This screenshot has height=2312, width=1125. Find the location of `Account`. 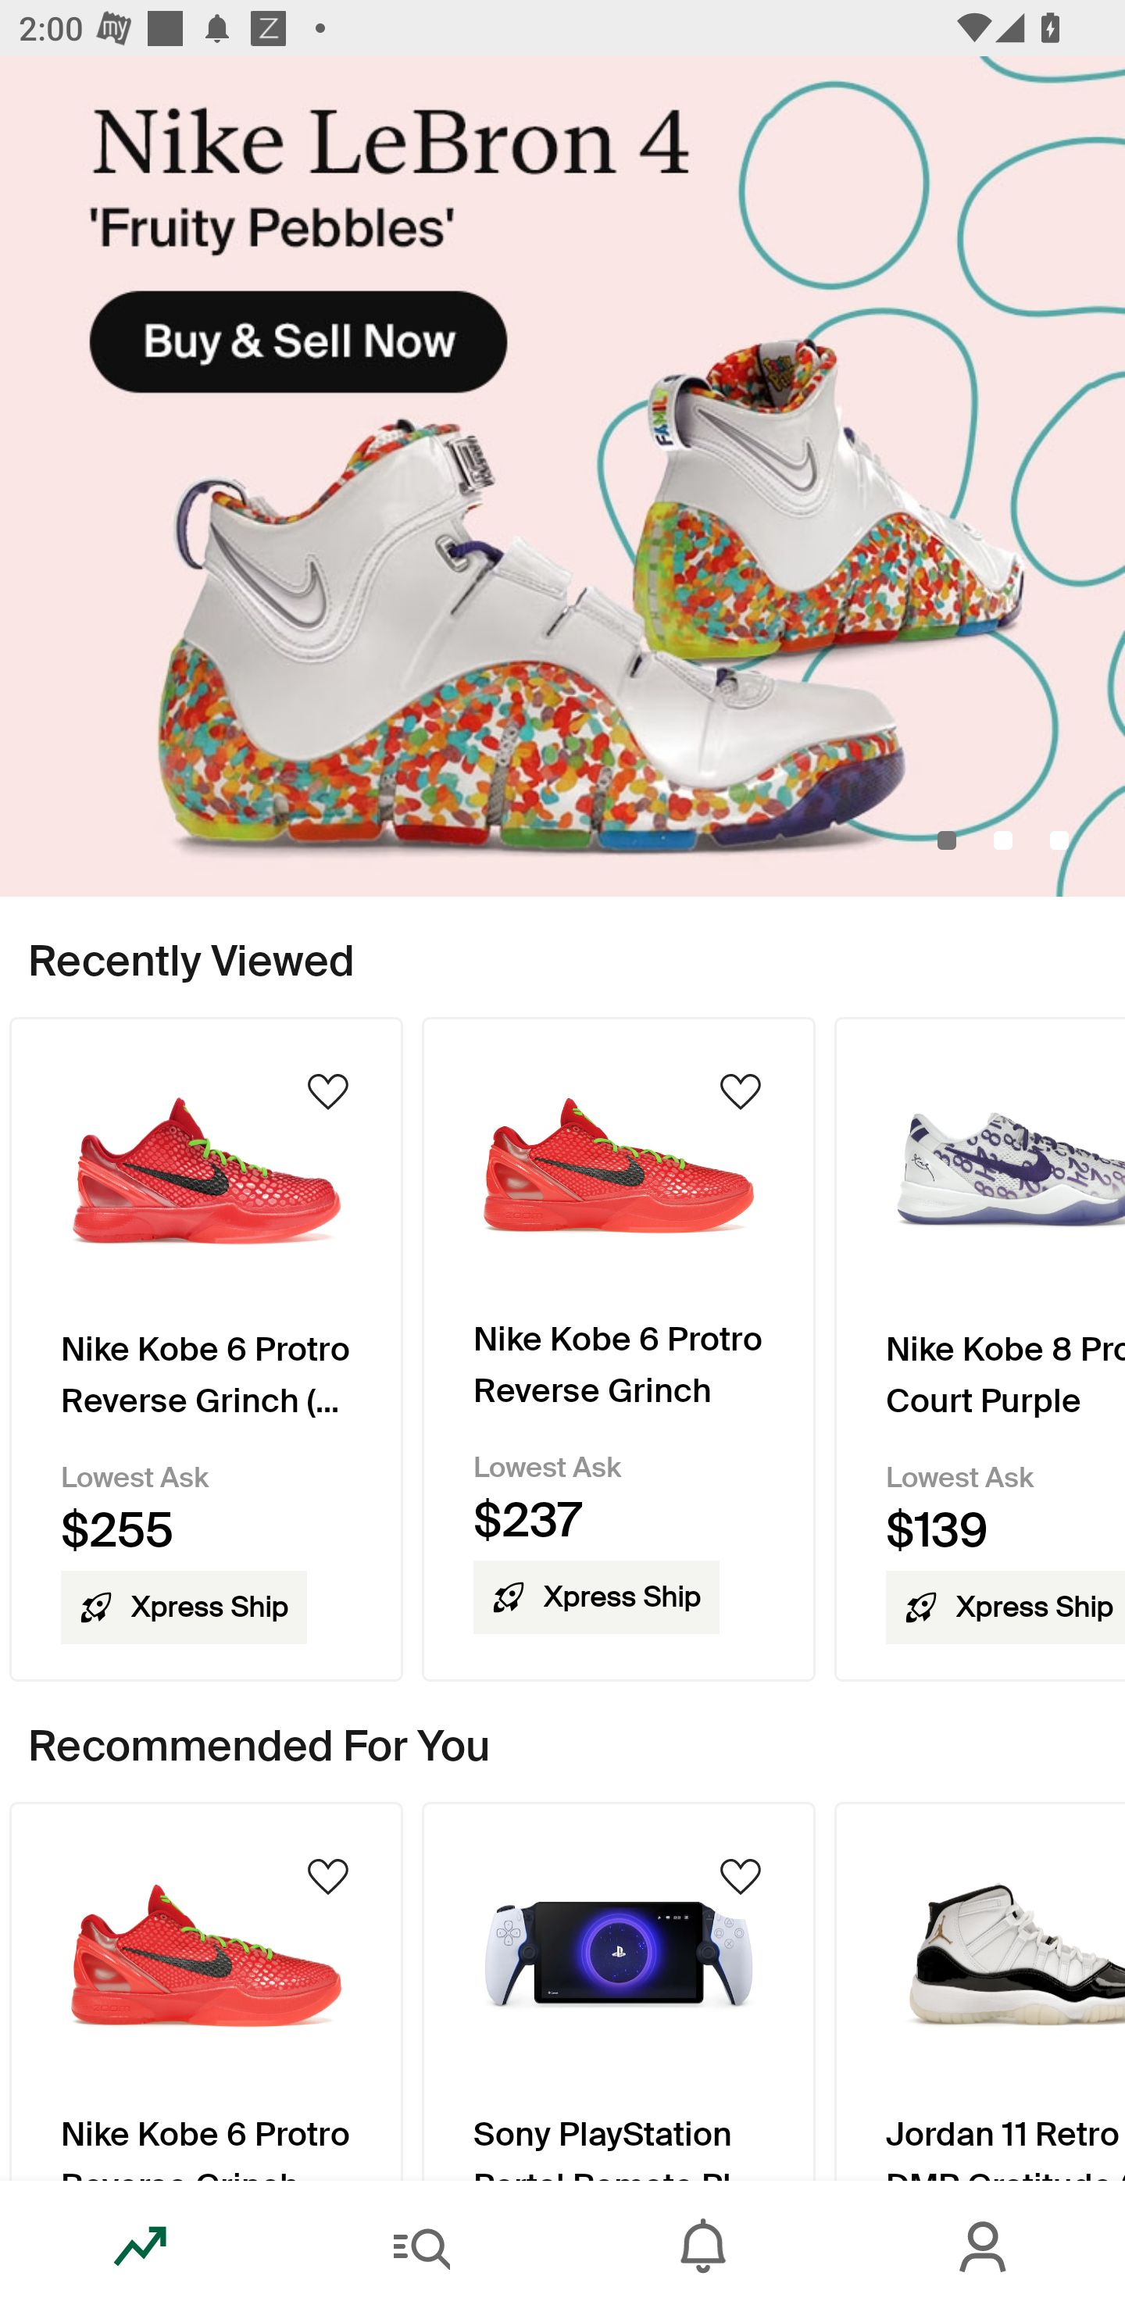

Account is located at coordinates (984, 2246).